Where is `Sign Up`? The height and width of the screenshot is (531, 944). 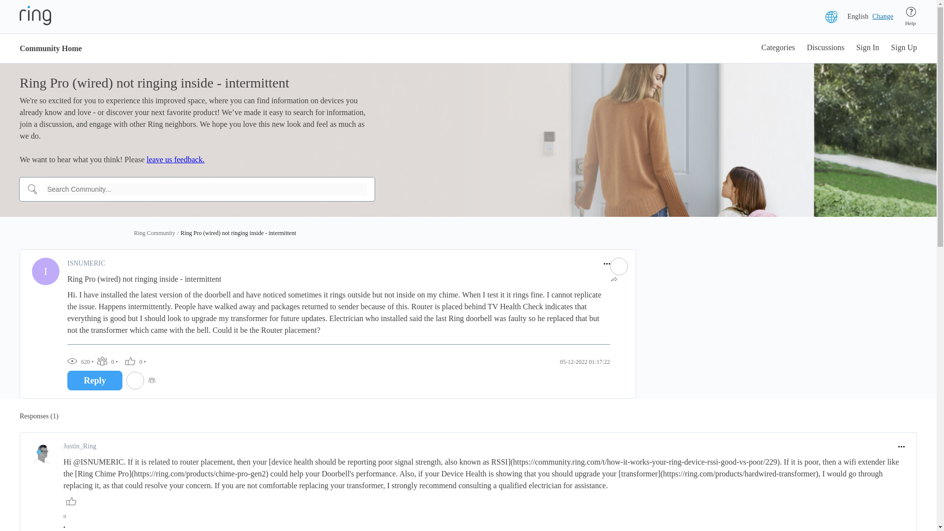 Sign Up is located at coordinates (904, 48).